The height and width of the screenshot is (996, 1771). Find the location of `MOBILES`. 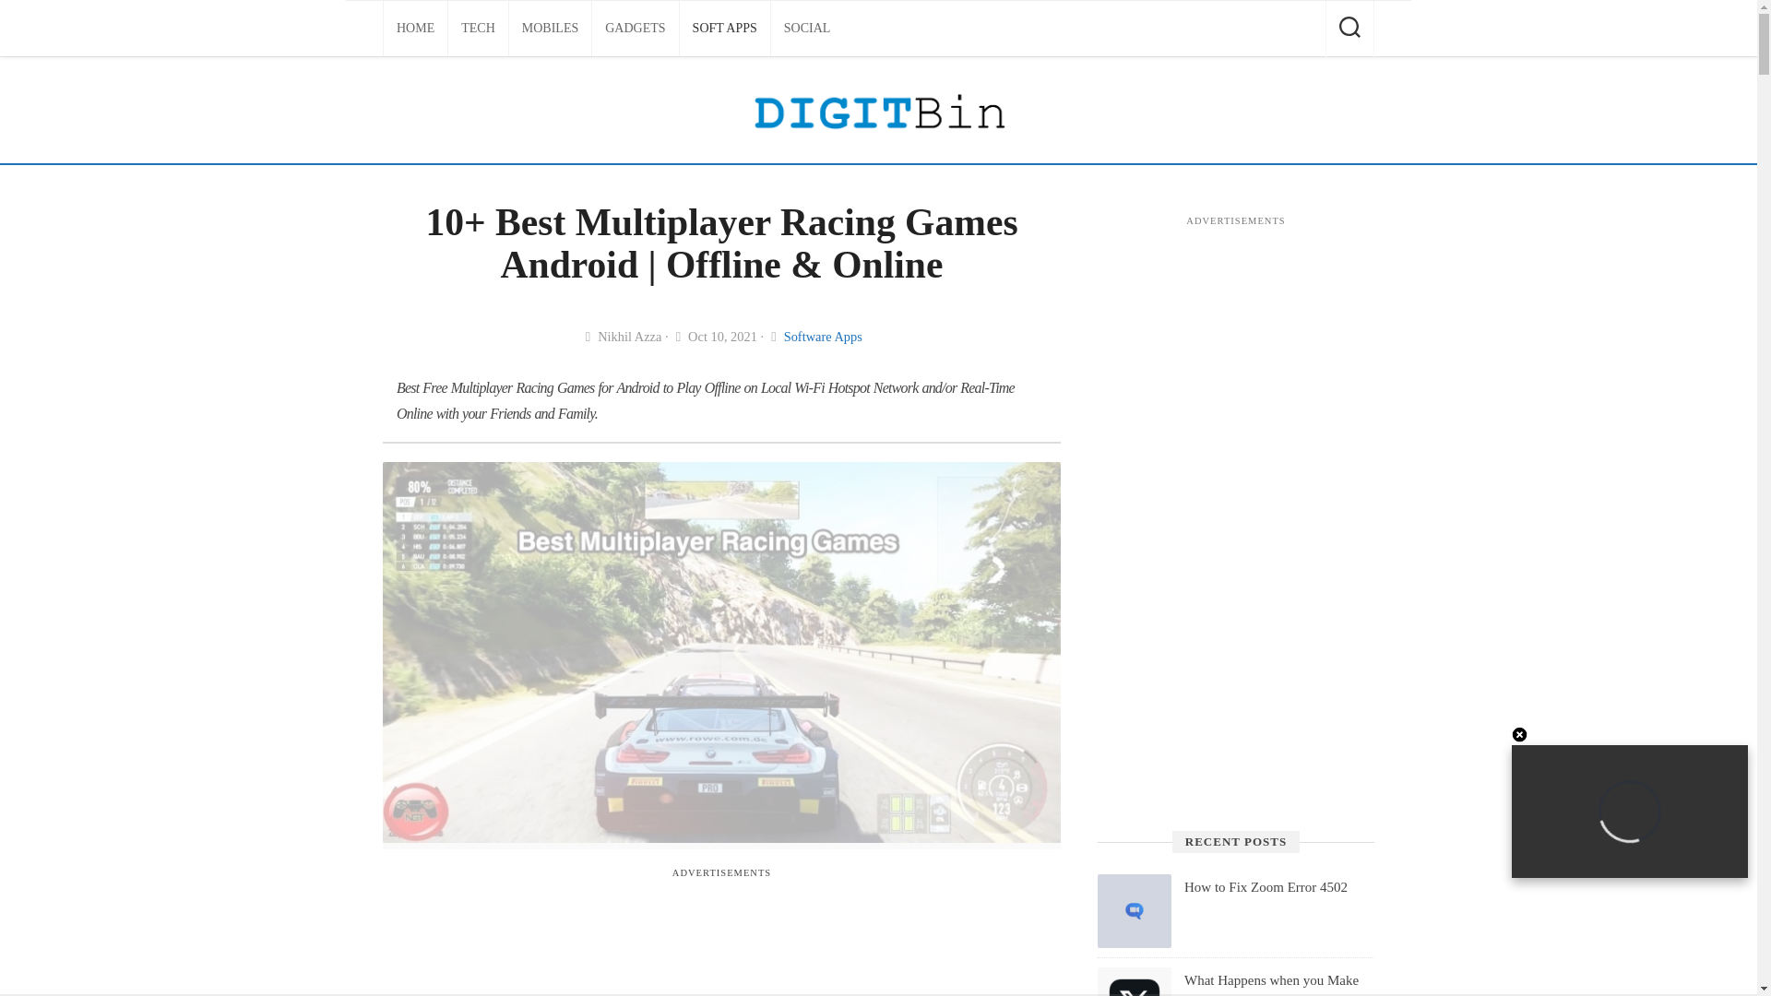

MOBILES is located at coordinates (550, 28).